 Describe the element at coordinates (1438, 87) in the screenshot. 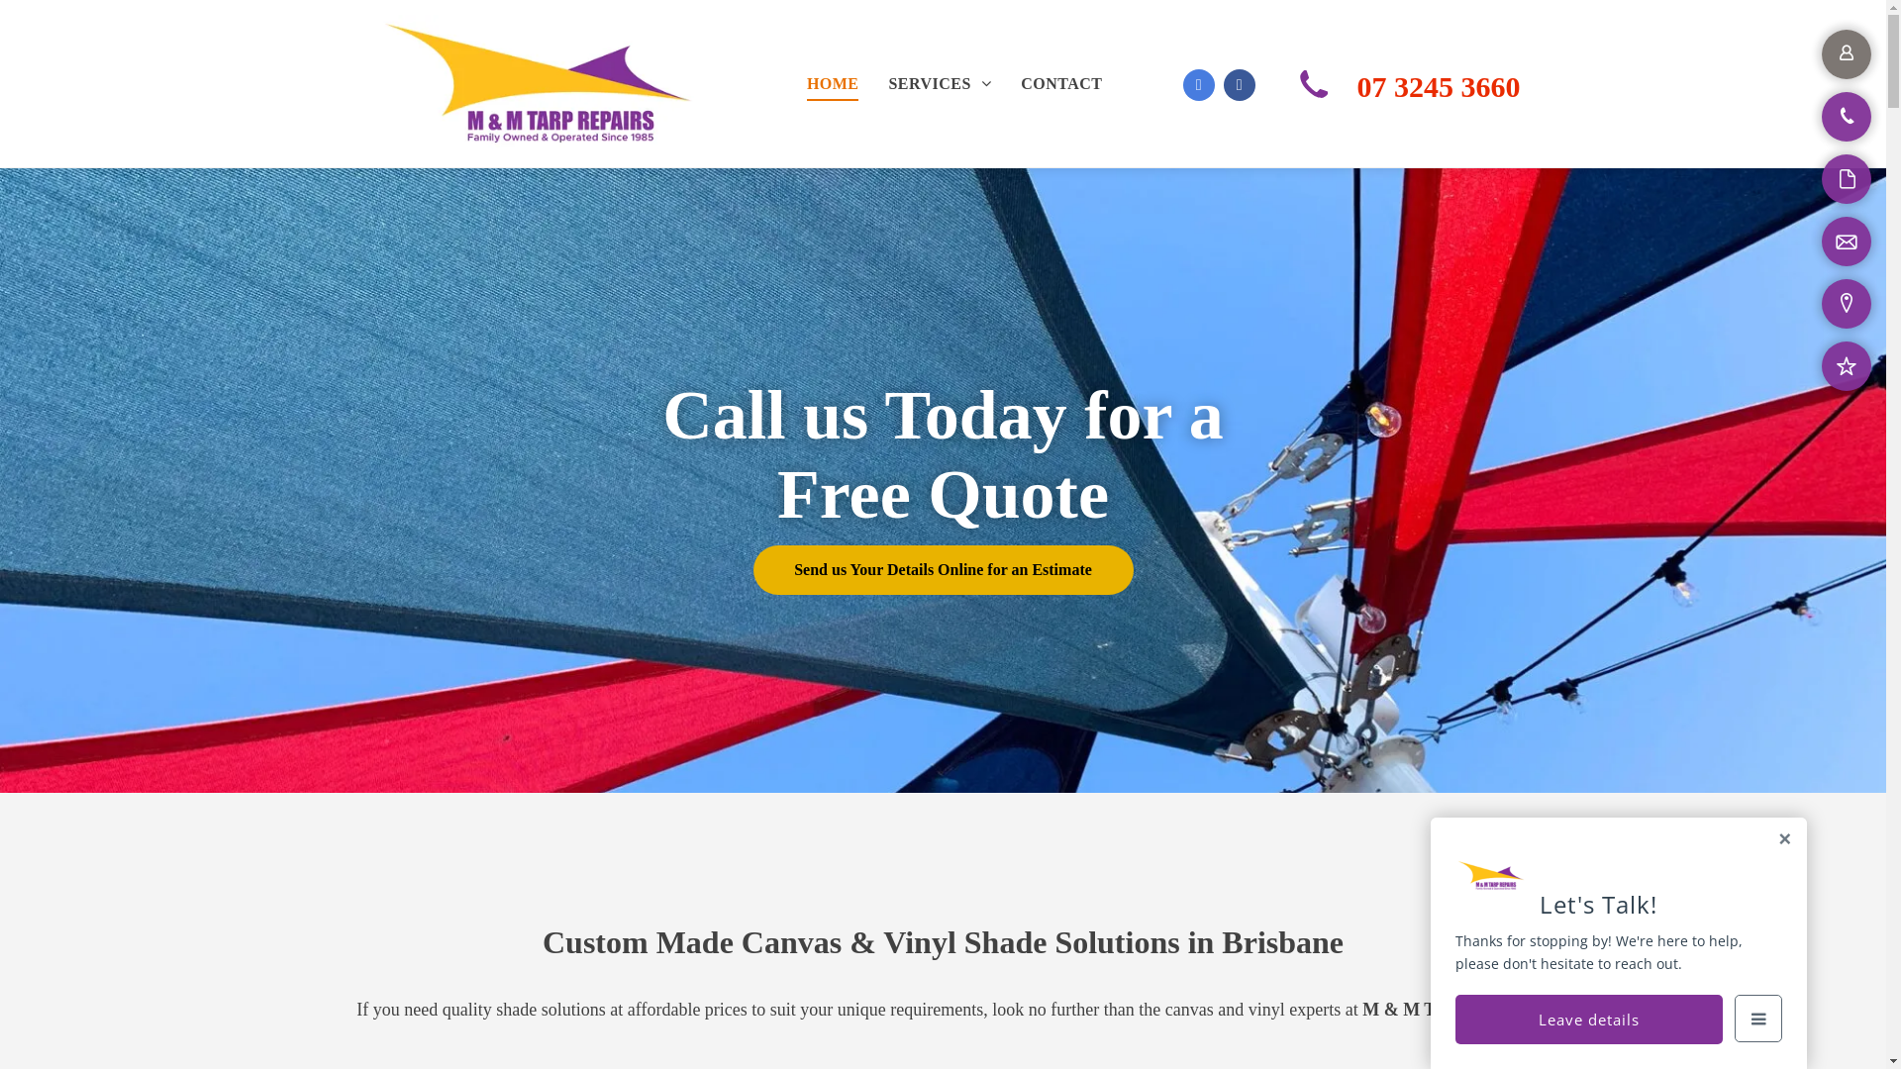

I see `07 3245 3660` at that location.